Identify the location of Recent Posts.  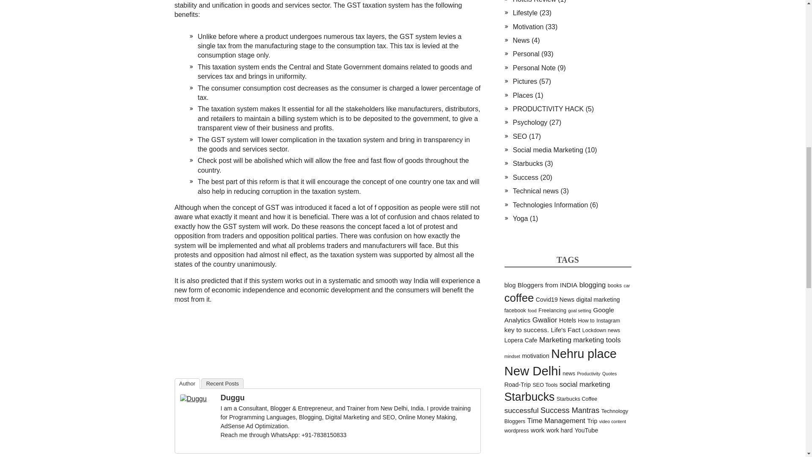
(222, 383).